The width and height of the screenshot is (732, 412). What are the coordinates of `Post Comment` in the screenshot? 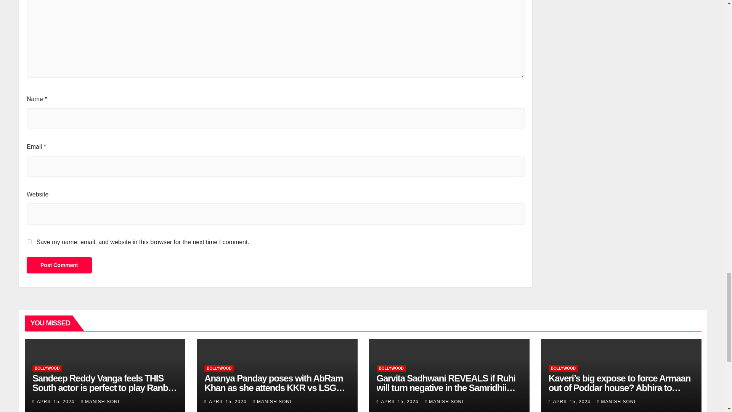 It's located at (59, 265).